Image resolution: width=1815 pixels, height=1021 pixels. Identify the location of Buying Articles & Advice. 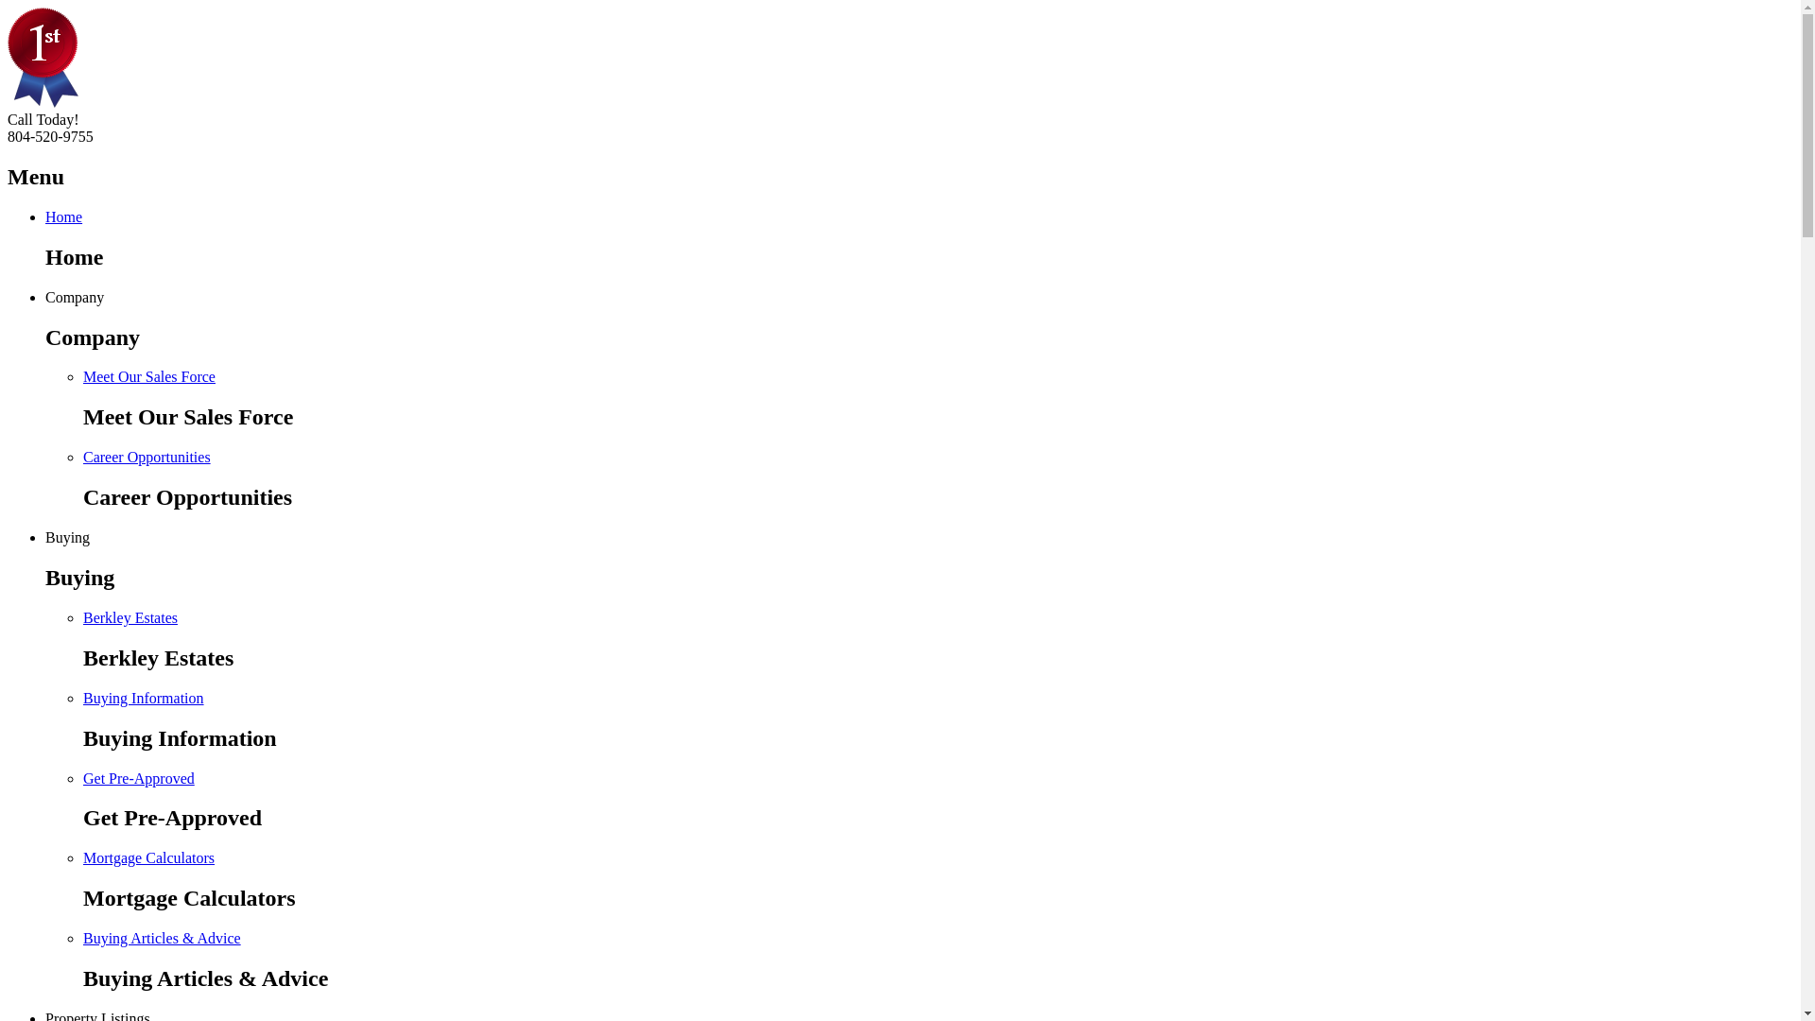
(163, 938).